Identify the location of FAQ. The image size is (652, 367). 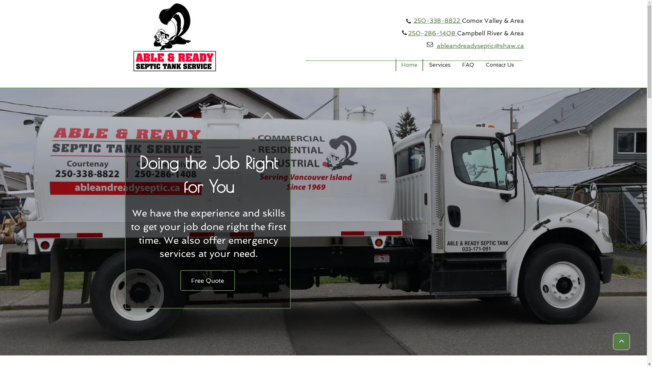
(468, 65).